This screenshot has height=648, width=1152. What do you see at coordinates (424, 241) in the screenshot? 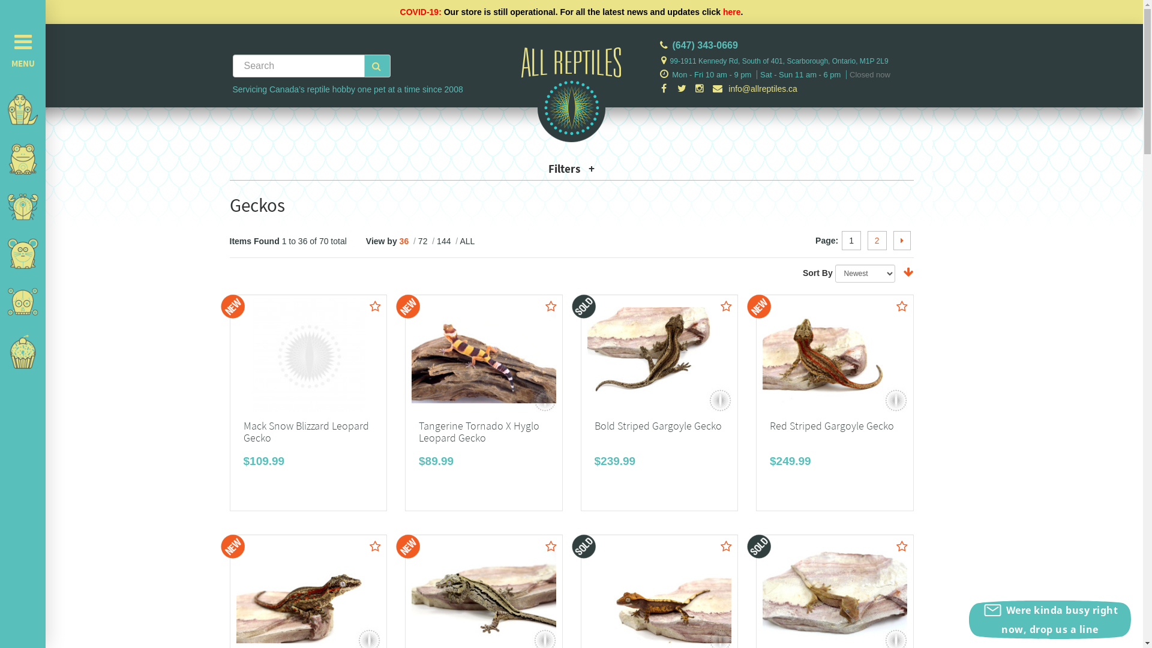
I see `72` at bounding box center [424, 241].